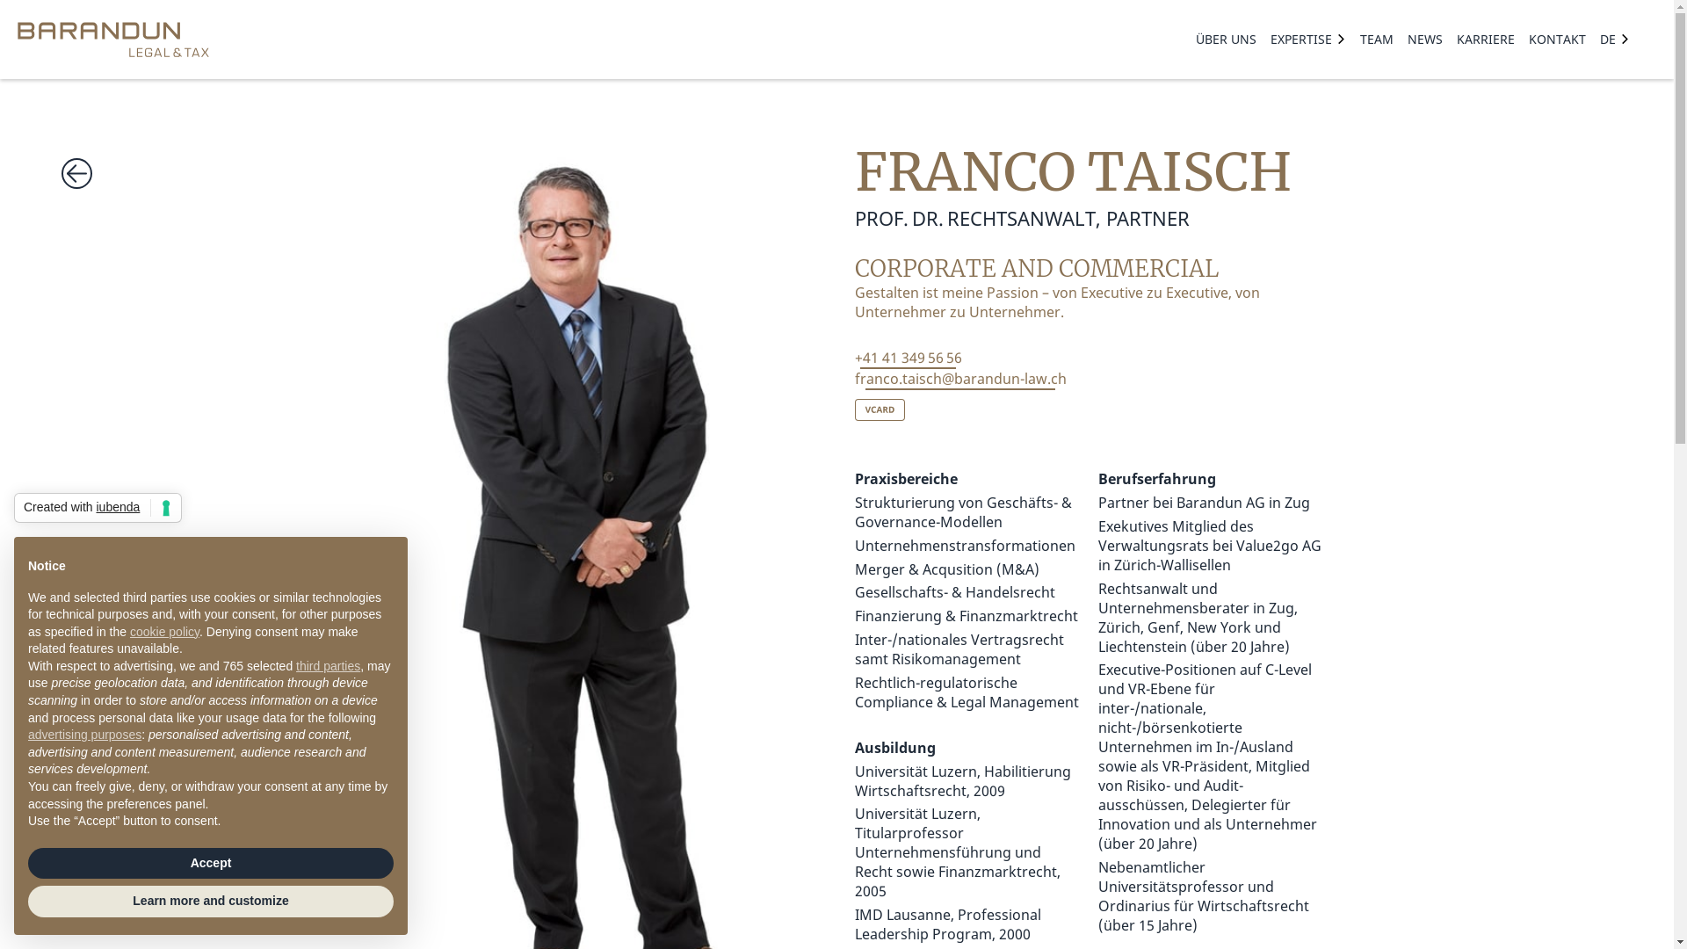 This screenshot has width=1687, height=949. What do you see at coordinates (1486, 40) in the screenshot?
I see `KARRIERE` at bounding box center [1486, 40].